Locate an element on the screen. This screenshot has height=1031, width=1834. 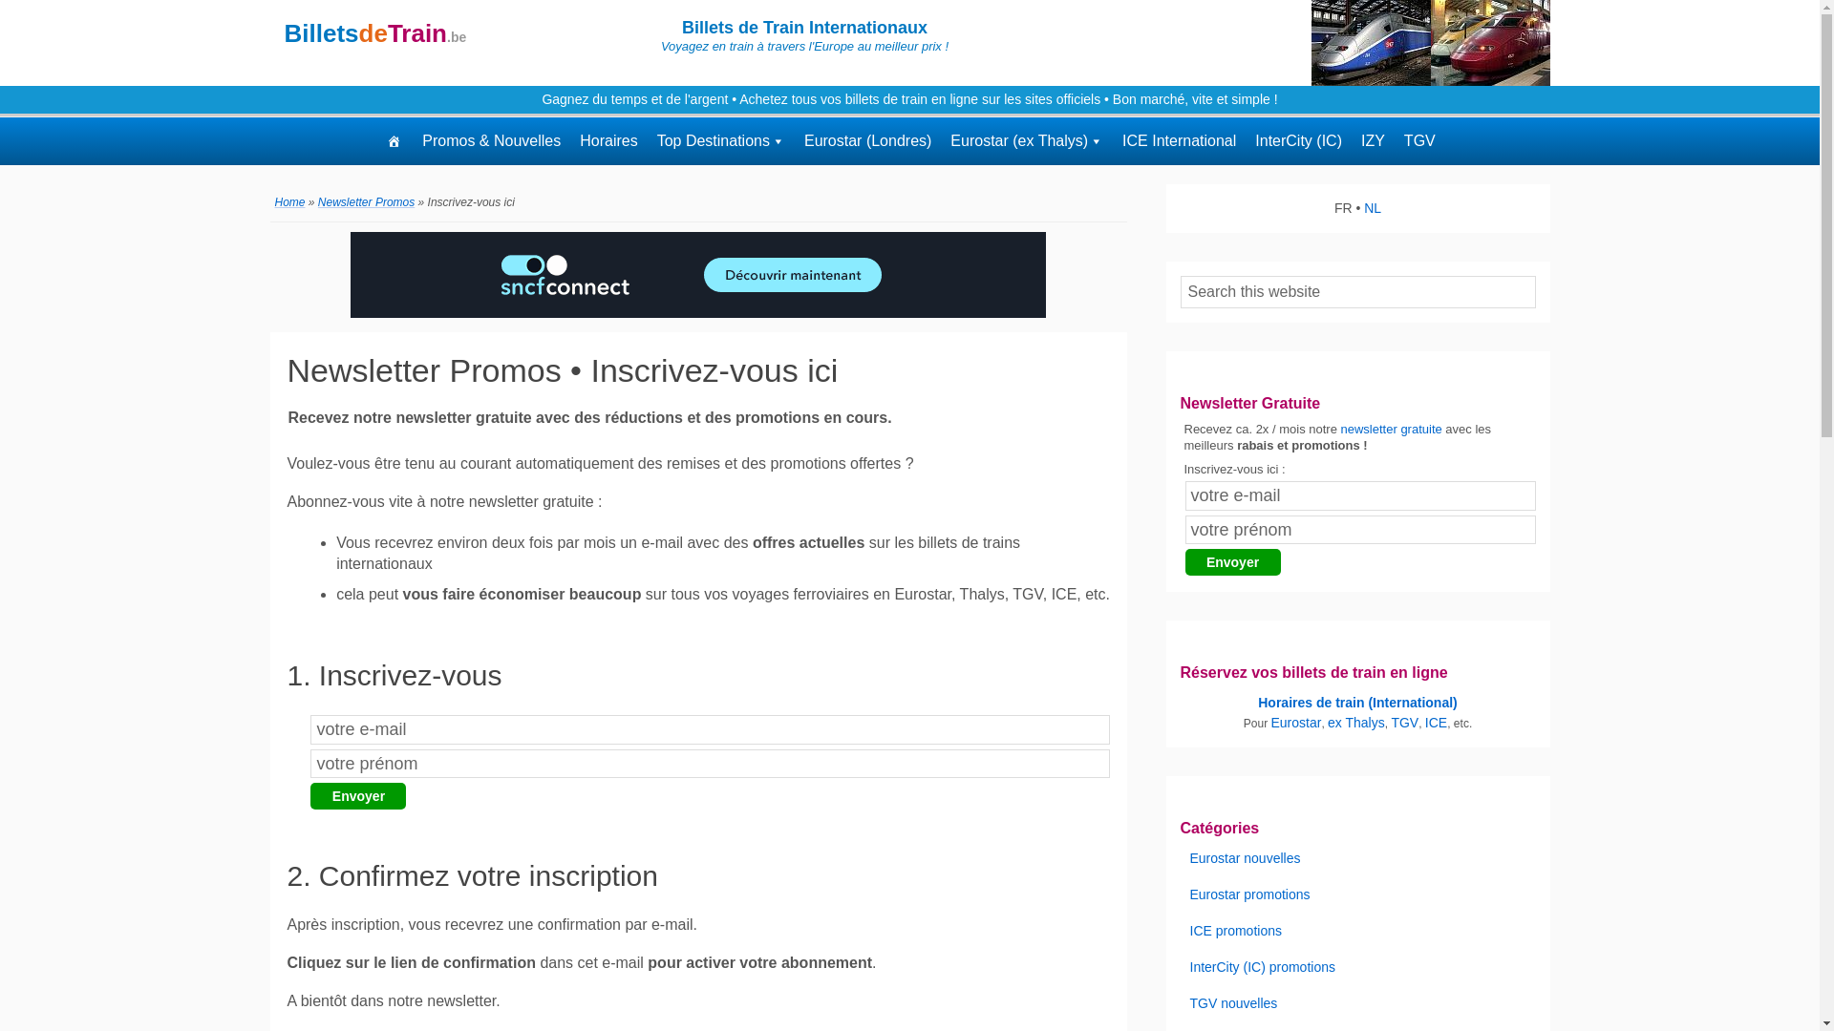
Search is located at coordinates (1534, 275).